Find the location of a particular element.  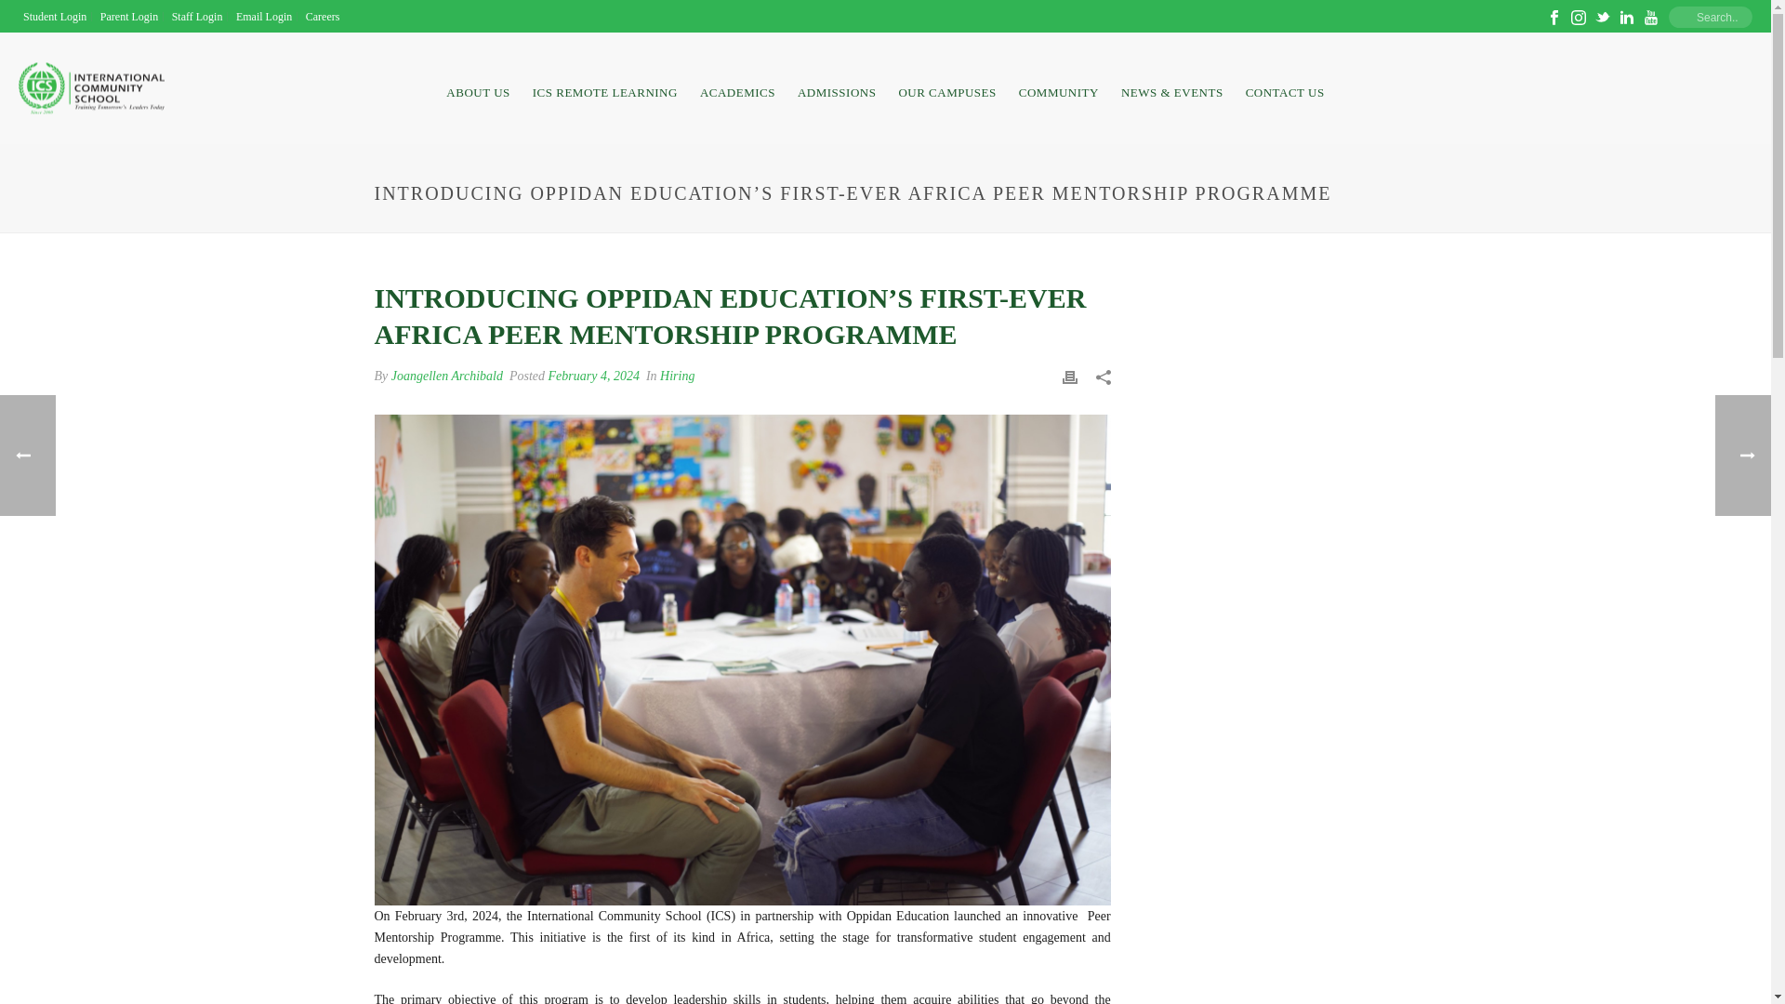

Student Login is located at coordinates (55, 16).